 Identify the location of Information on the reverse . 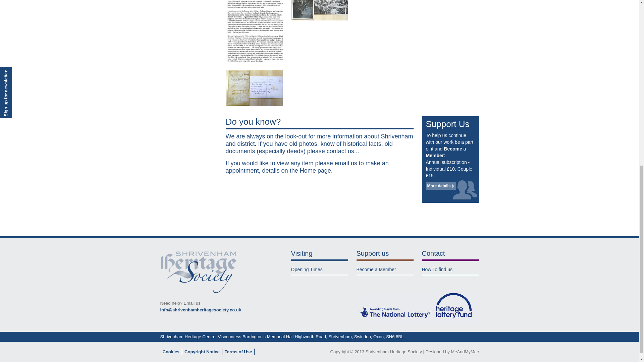
(254, 88).